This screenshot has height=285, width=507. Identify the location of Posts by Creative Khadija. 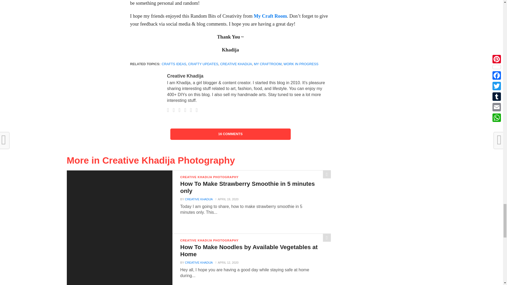
(185, 76).